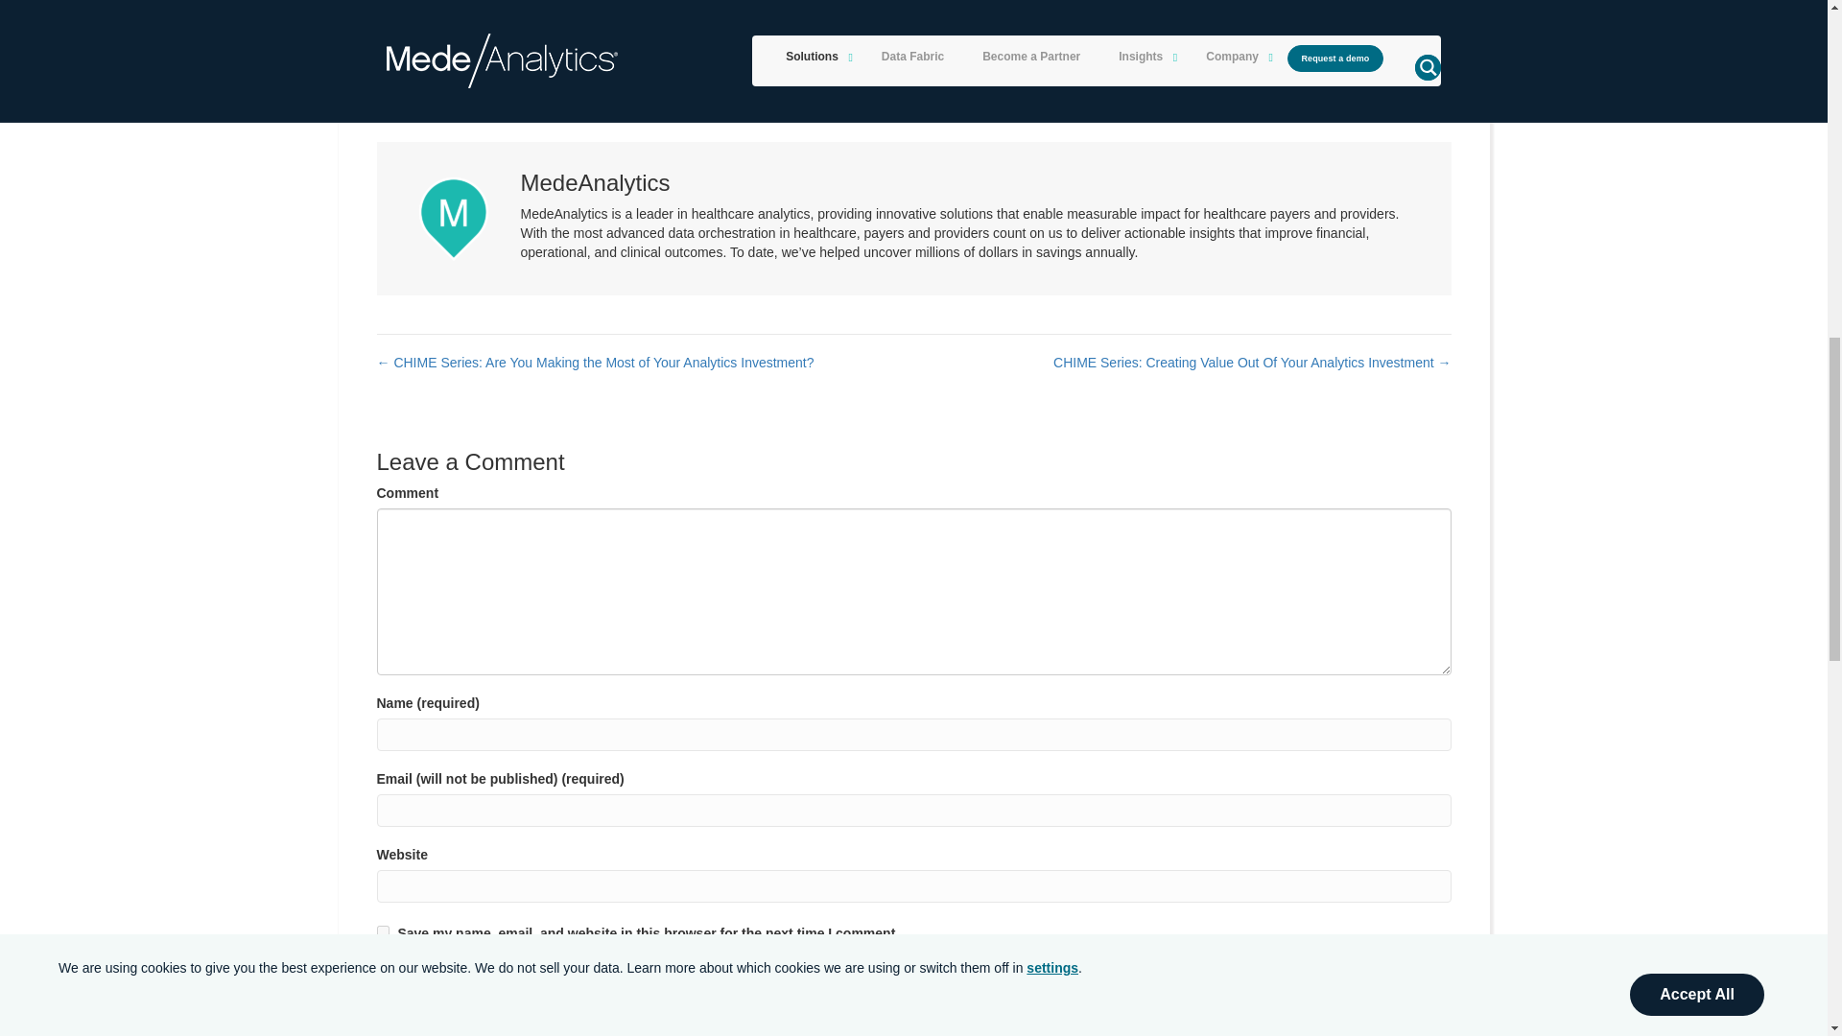 This screenshot has height=1036, width=1842. Describe the element at coordinates (453, 975) in the screenshot. I see `Submit Comment` at that location.